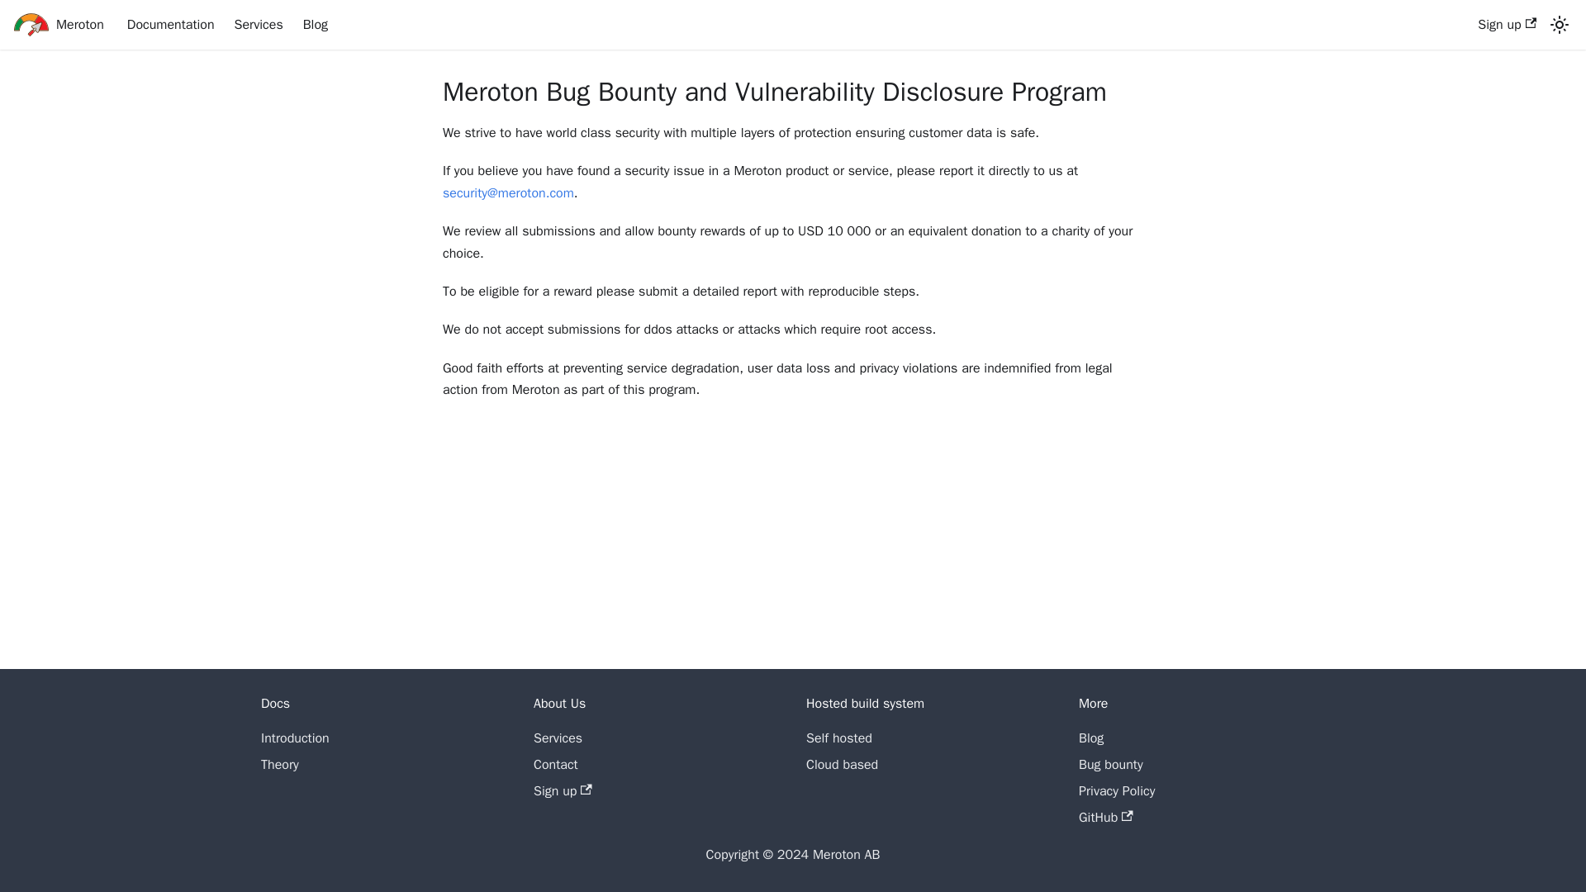  I want to click on Blog, so click(316, 25).